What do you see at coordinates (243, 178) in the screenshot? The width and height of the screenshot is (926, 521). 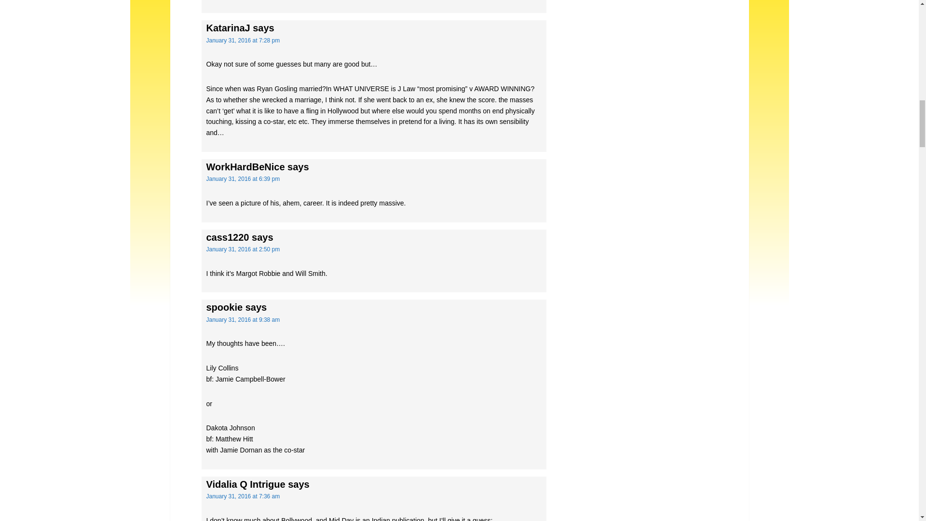 I see `January 31, 2016 at 6:39 pm` at bounding box center [243, 178].